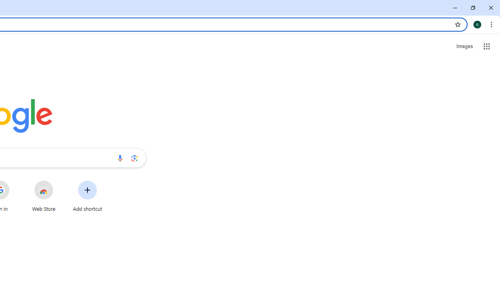  I want to click on Add shortcut, so click(87, 196).